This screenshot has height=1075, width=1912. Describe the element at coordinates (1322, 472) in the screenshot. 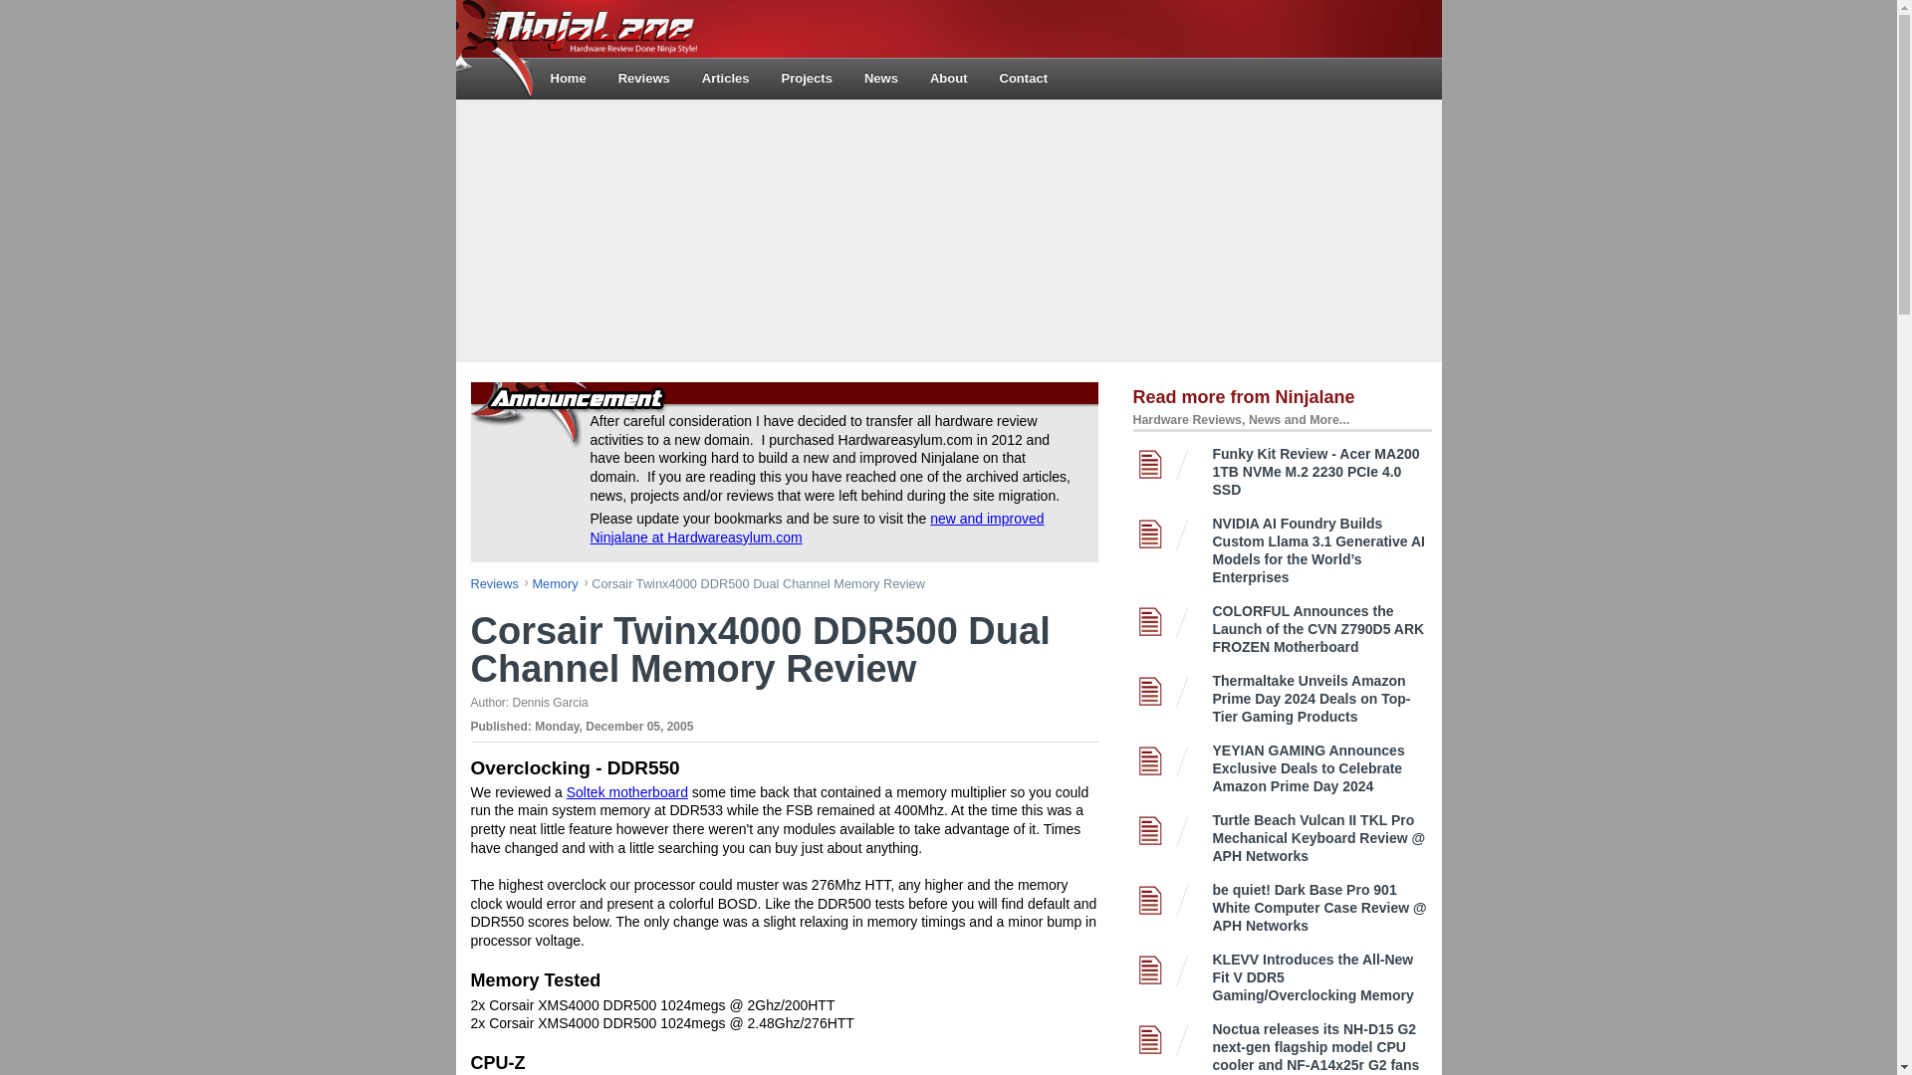

I see `Funky Kit Review - Acer MA200 1TB NVMe M.2 2230 PCIe 4.0 SSD` at that location.